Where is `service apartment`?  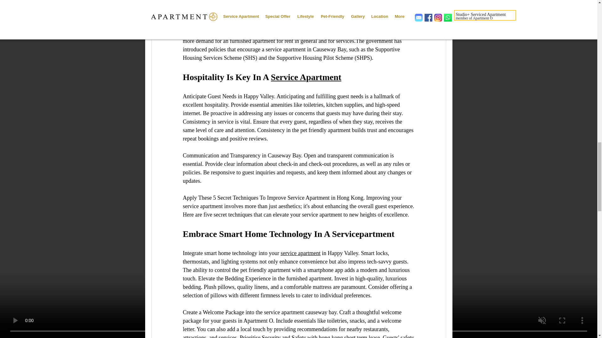
service apartment is located at coordinates (300, 253).